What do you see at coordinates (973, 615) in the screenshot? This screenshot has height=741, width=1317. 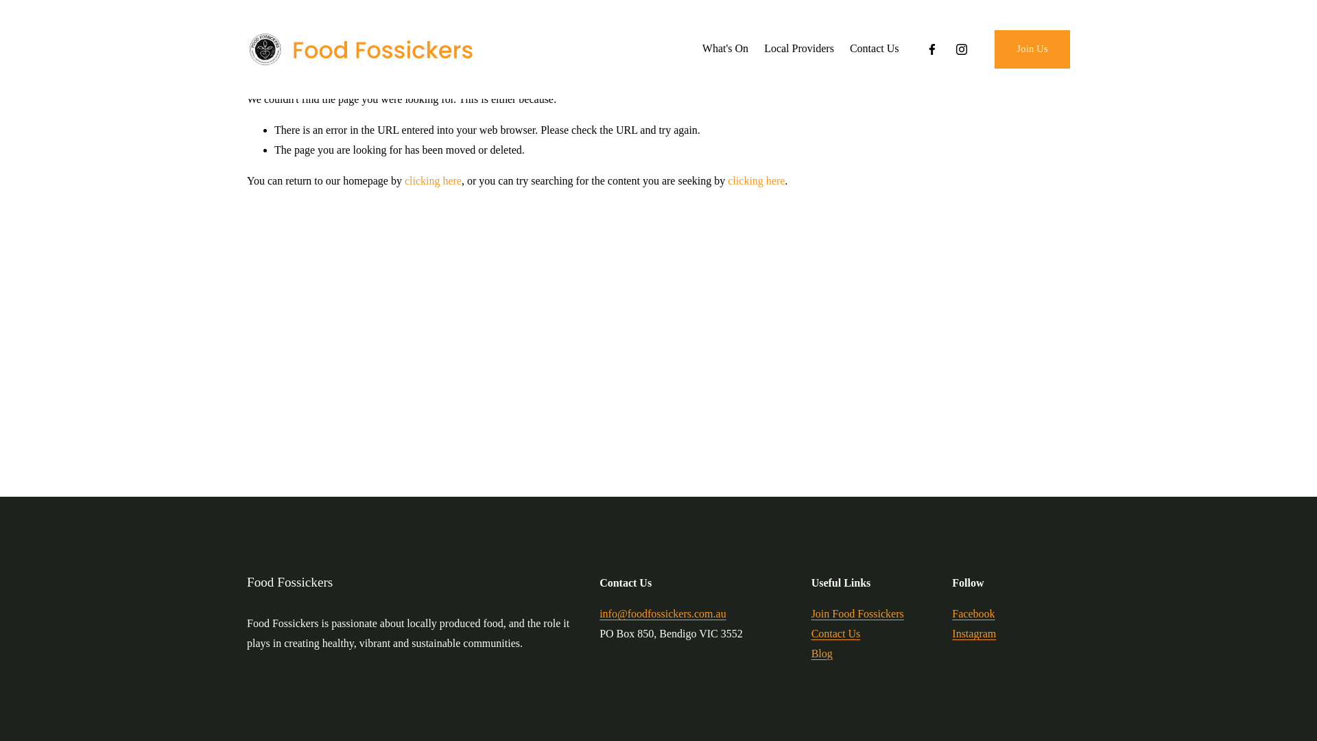 I see `Facebook` at bounding box center [973, 615].